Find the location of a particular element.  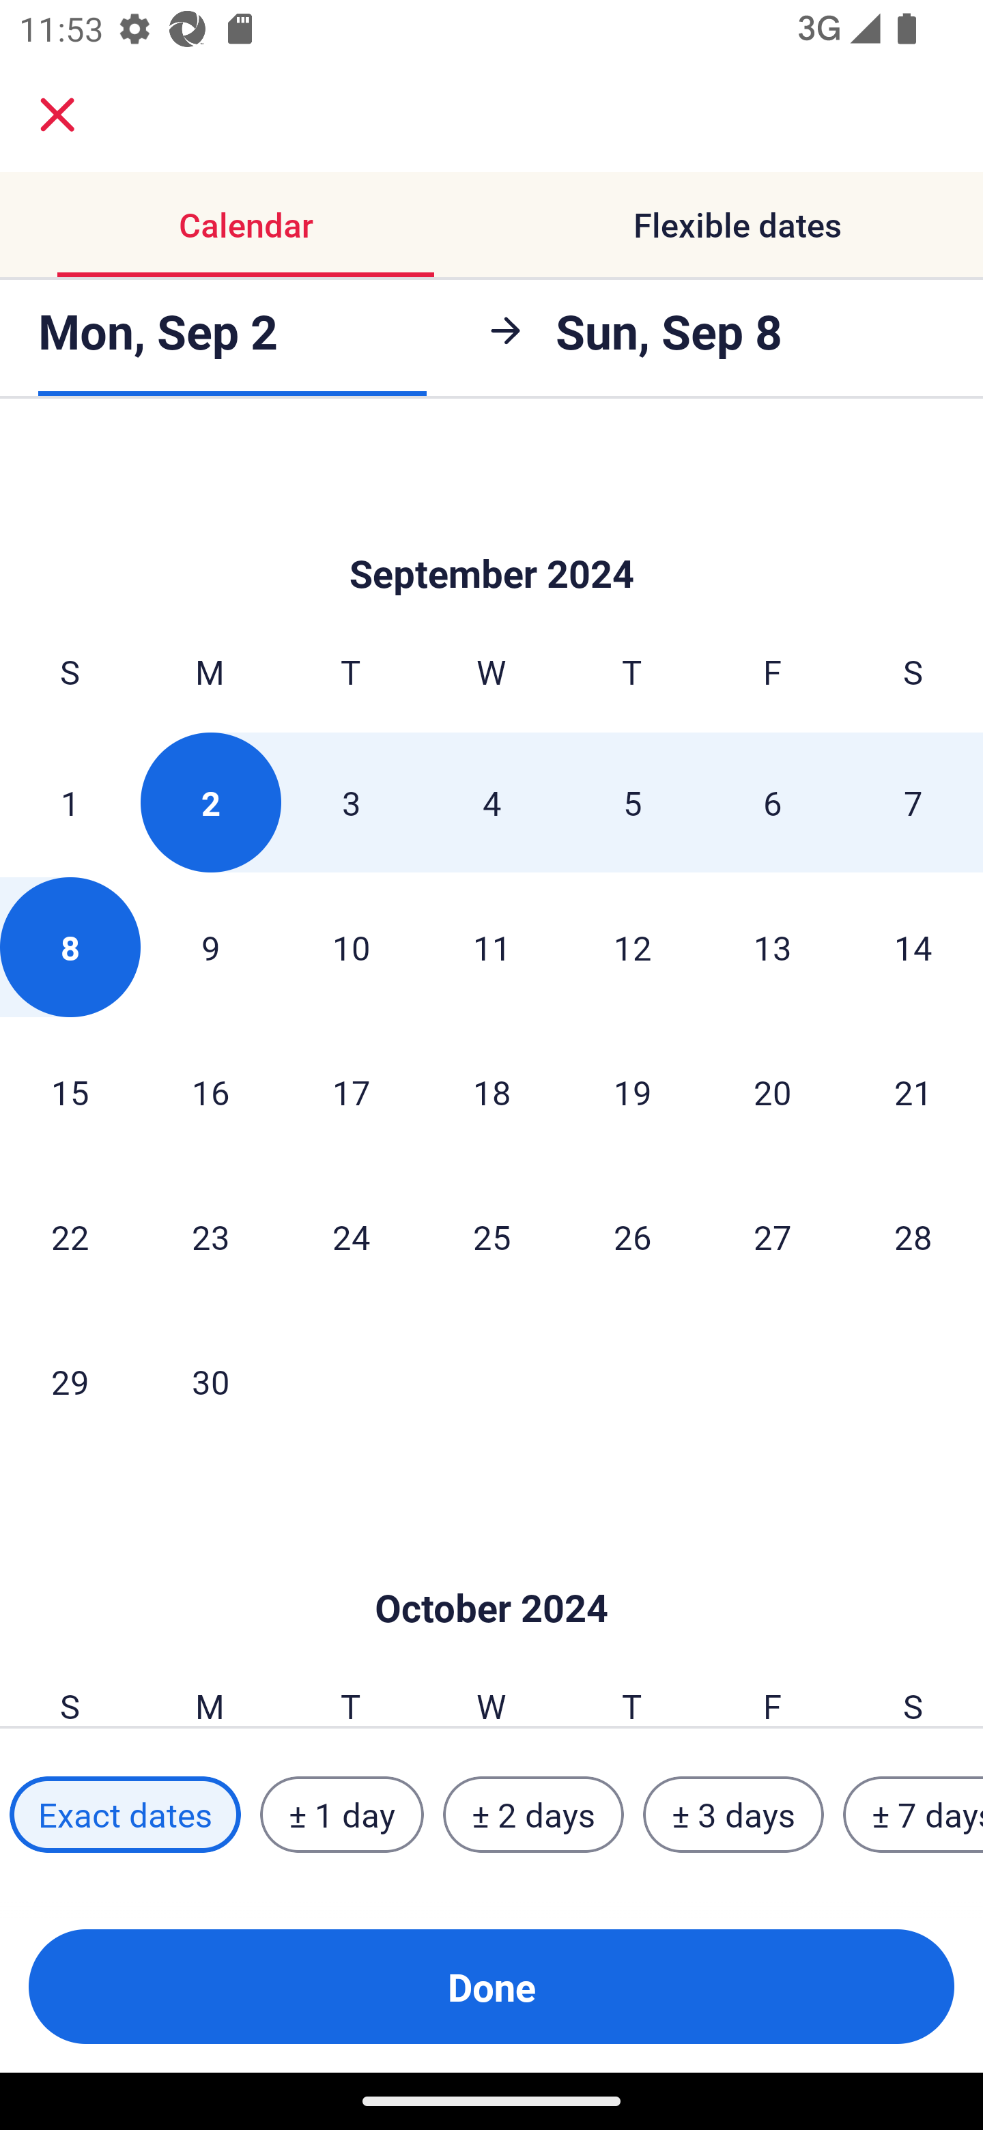

Done is located at coordinates (491, 1987).